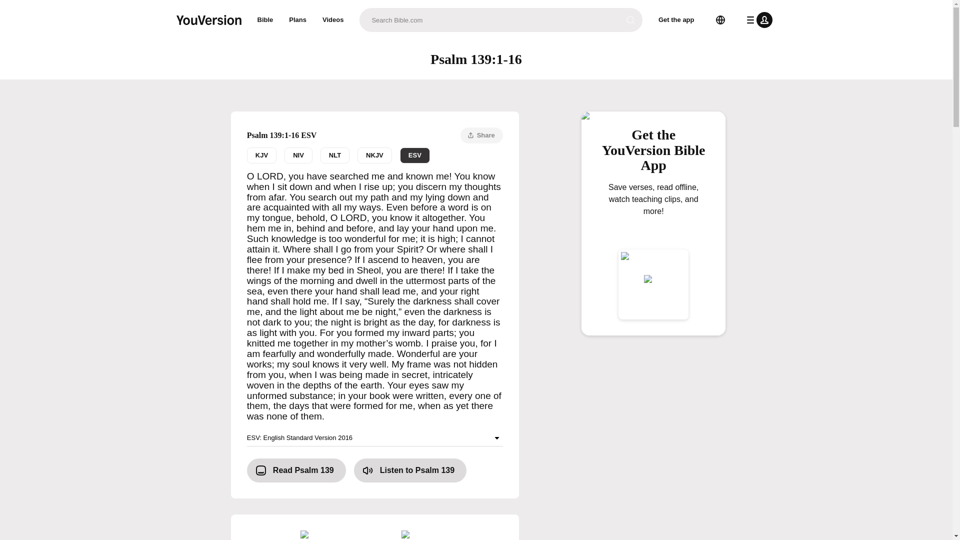 The width and height of the screenshot is (960, 540). Describe the element at coordinates (261, 155) in the screenshot. I see `KJV` at that location.